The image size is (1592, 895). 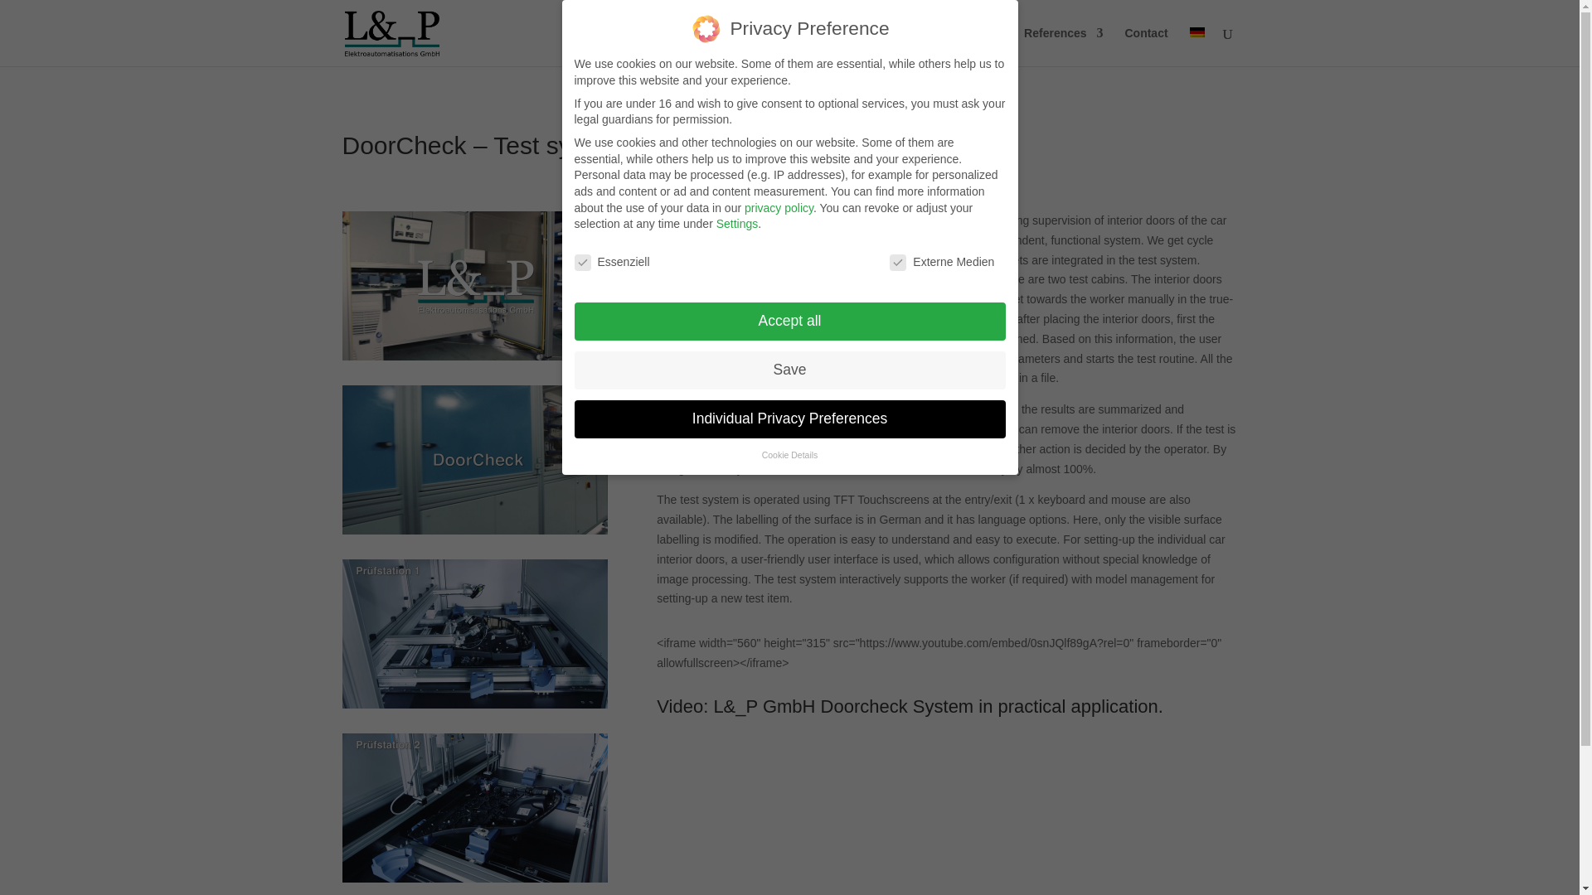 What do you see at coordinates (1063, 46) in the screenshot?
I see `References` at bounding box center [1063, 46].